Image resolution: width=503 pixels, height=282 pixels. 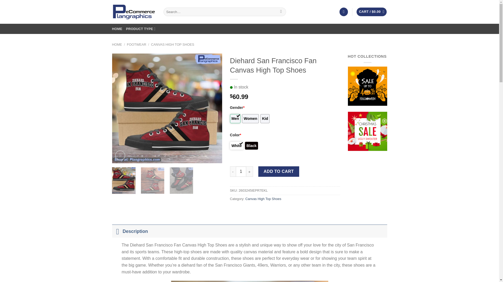 I want to click on Diehard San Francisco Fan Canvas High Top Shoes, so click(x=167, y=108).